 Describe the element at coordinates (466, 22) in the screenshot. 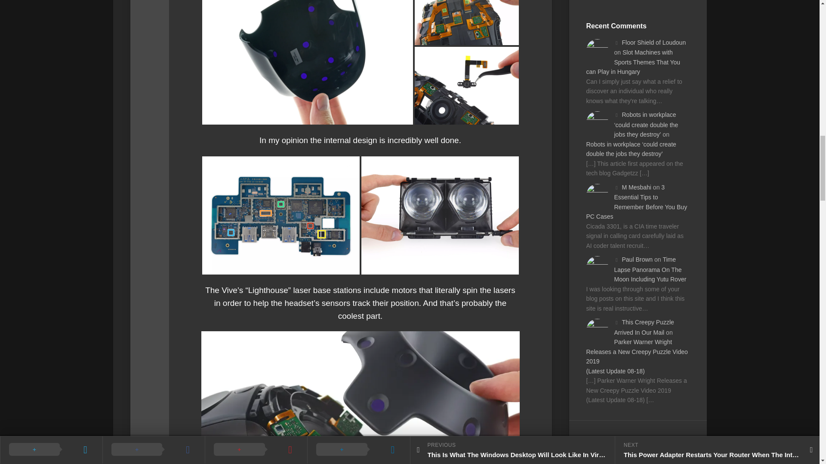

I see `TsXMDAUnDBS6VSLQ` at that location.